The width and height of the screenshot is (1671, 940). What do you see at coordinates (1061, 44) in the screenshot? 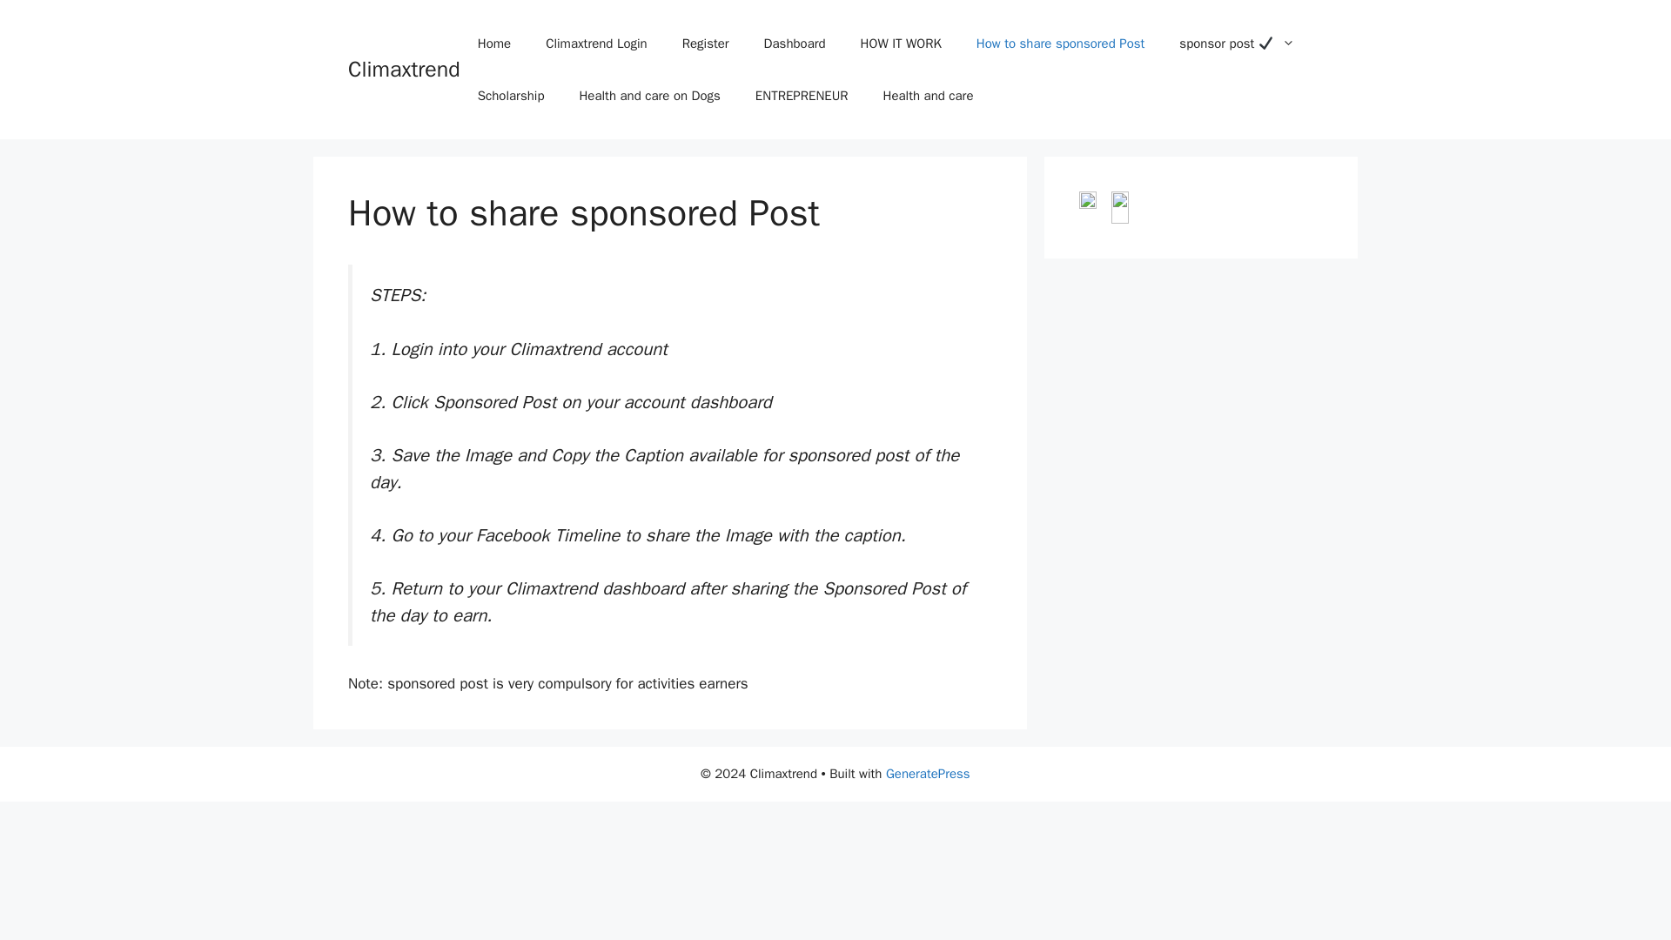
I see `How to share sponsored Post` at bounding box center [1061, 44].